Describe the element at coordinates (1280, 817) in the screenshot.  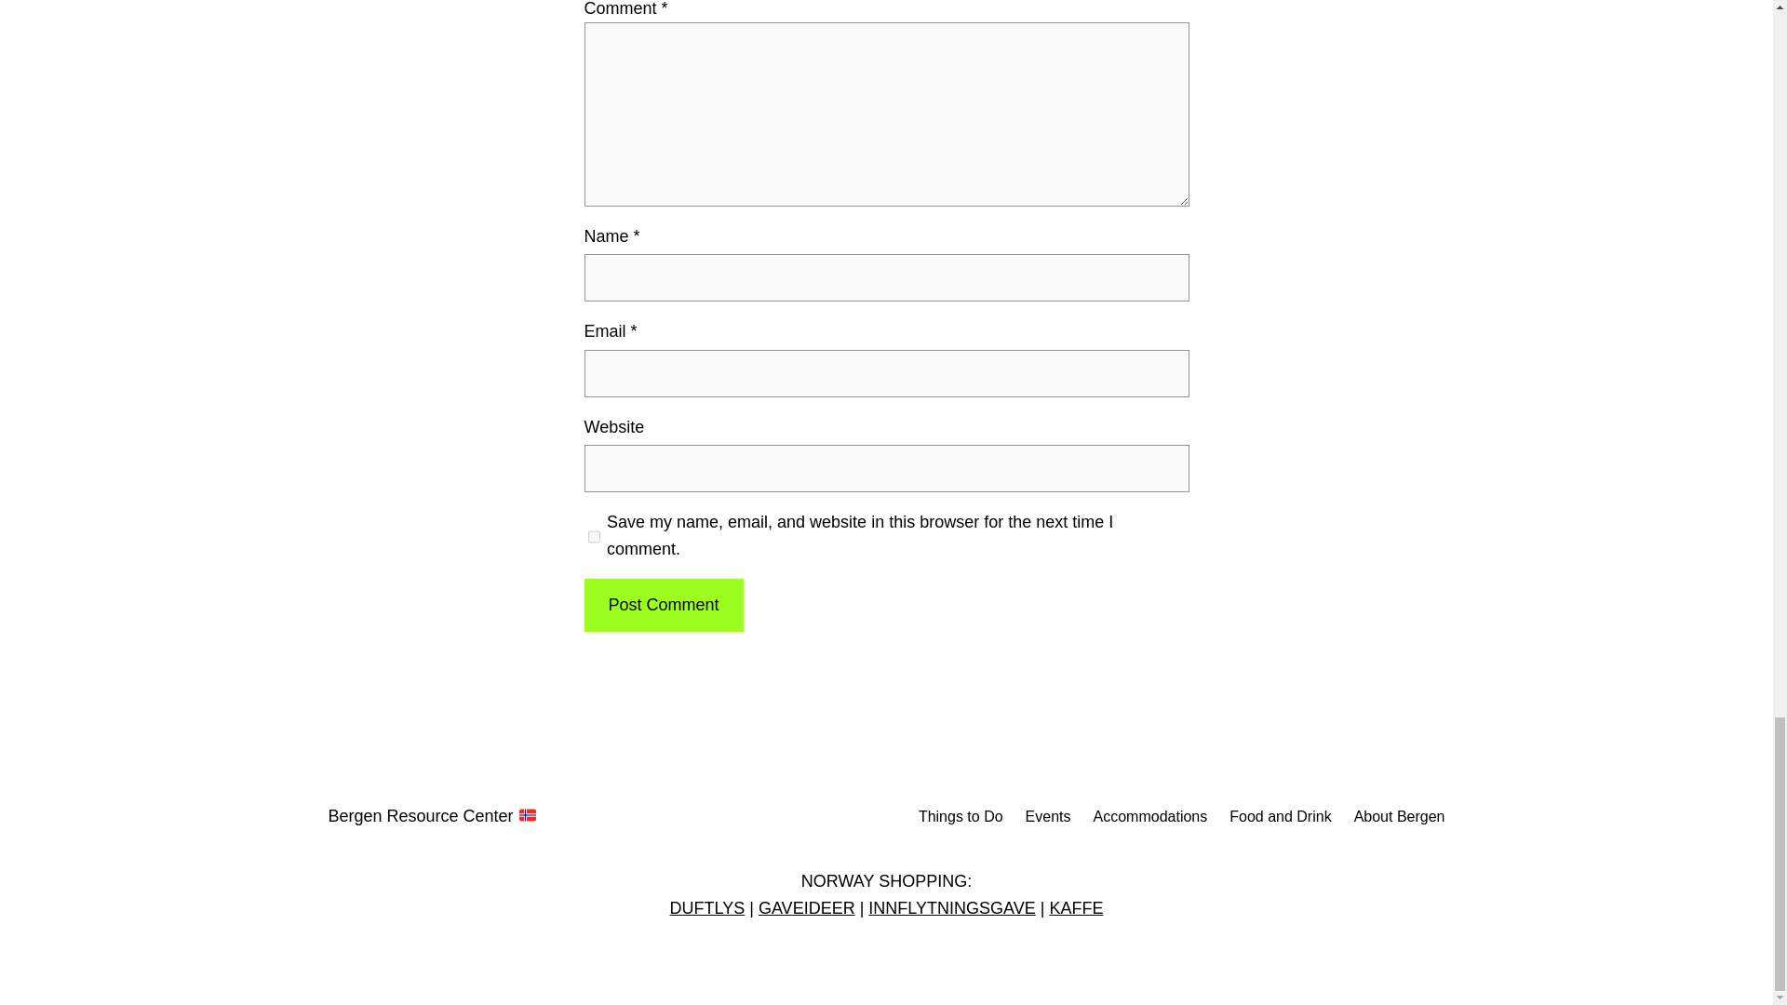
I see `Food and Drink` at that location.